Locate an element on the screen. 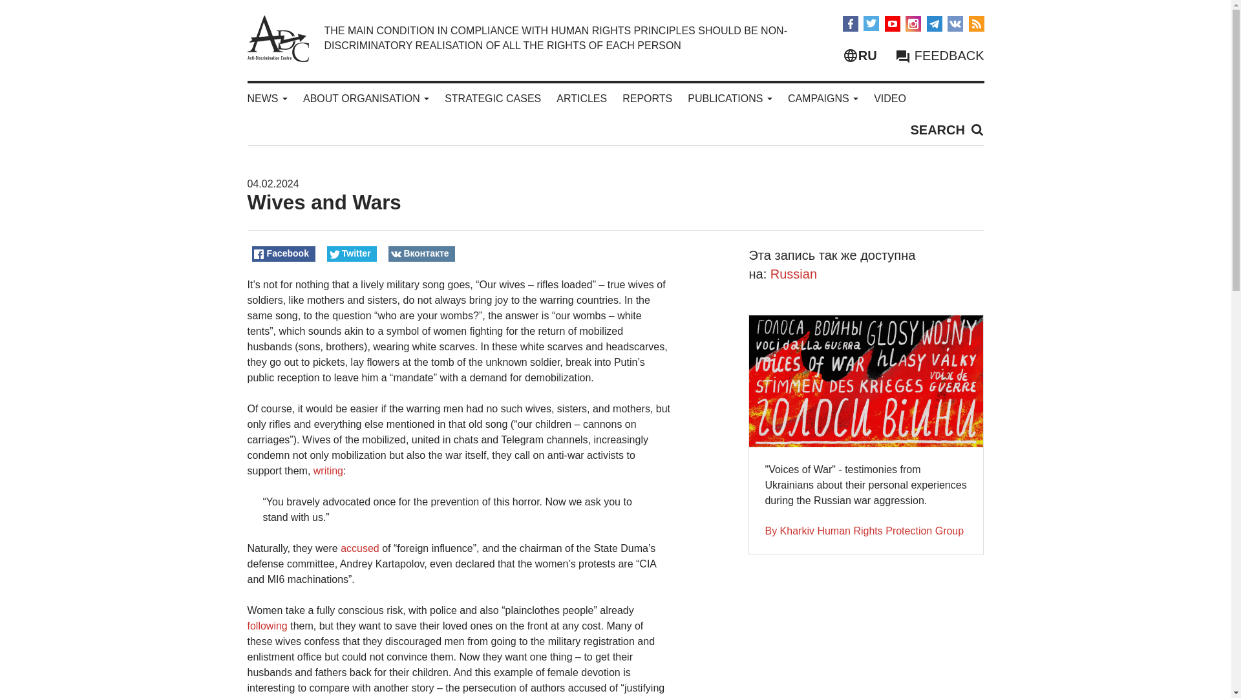 This screenshot has height=698, width=1241. Articles is located at coordinates (581, 98).